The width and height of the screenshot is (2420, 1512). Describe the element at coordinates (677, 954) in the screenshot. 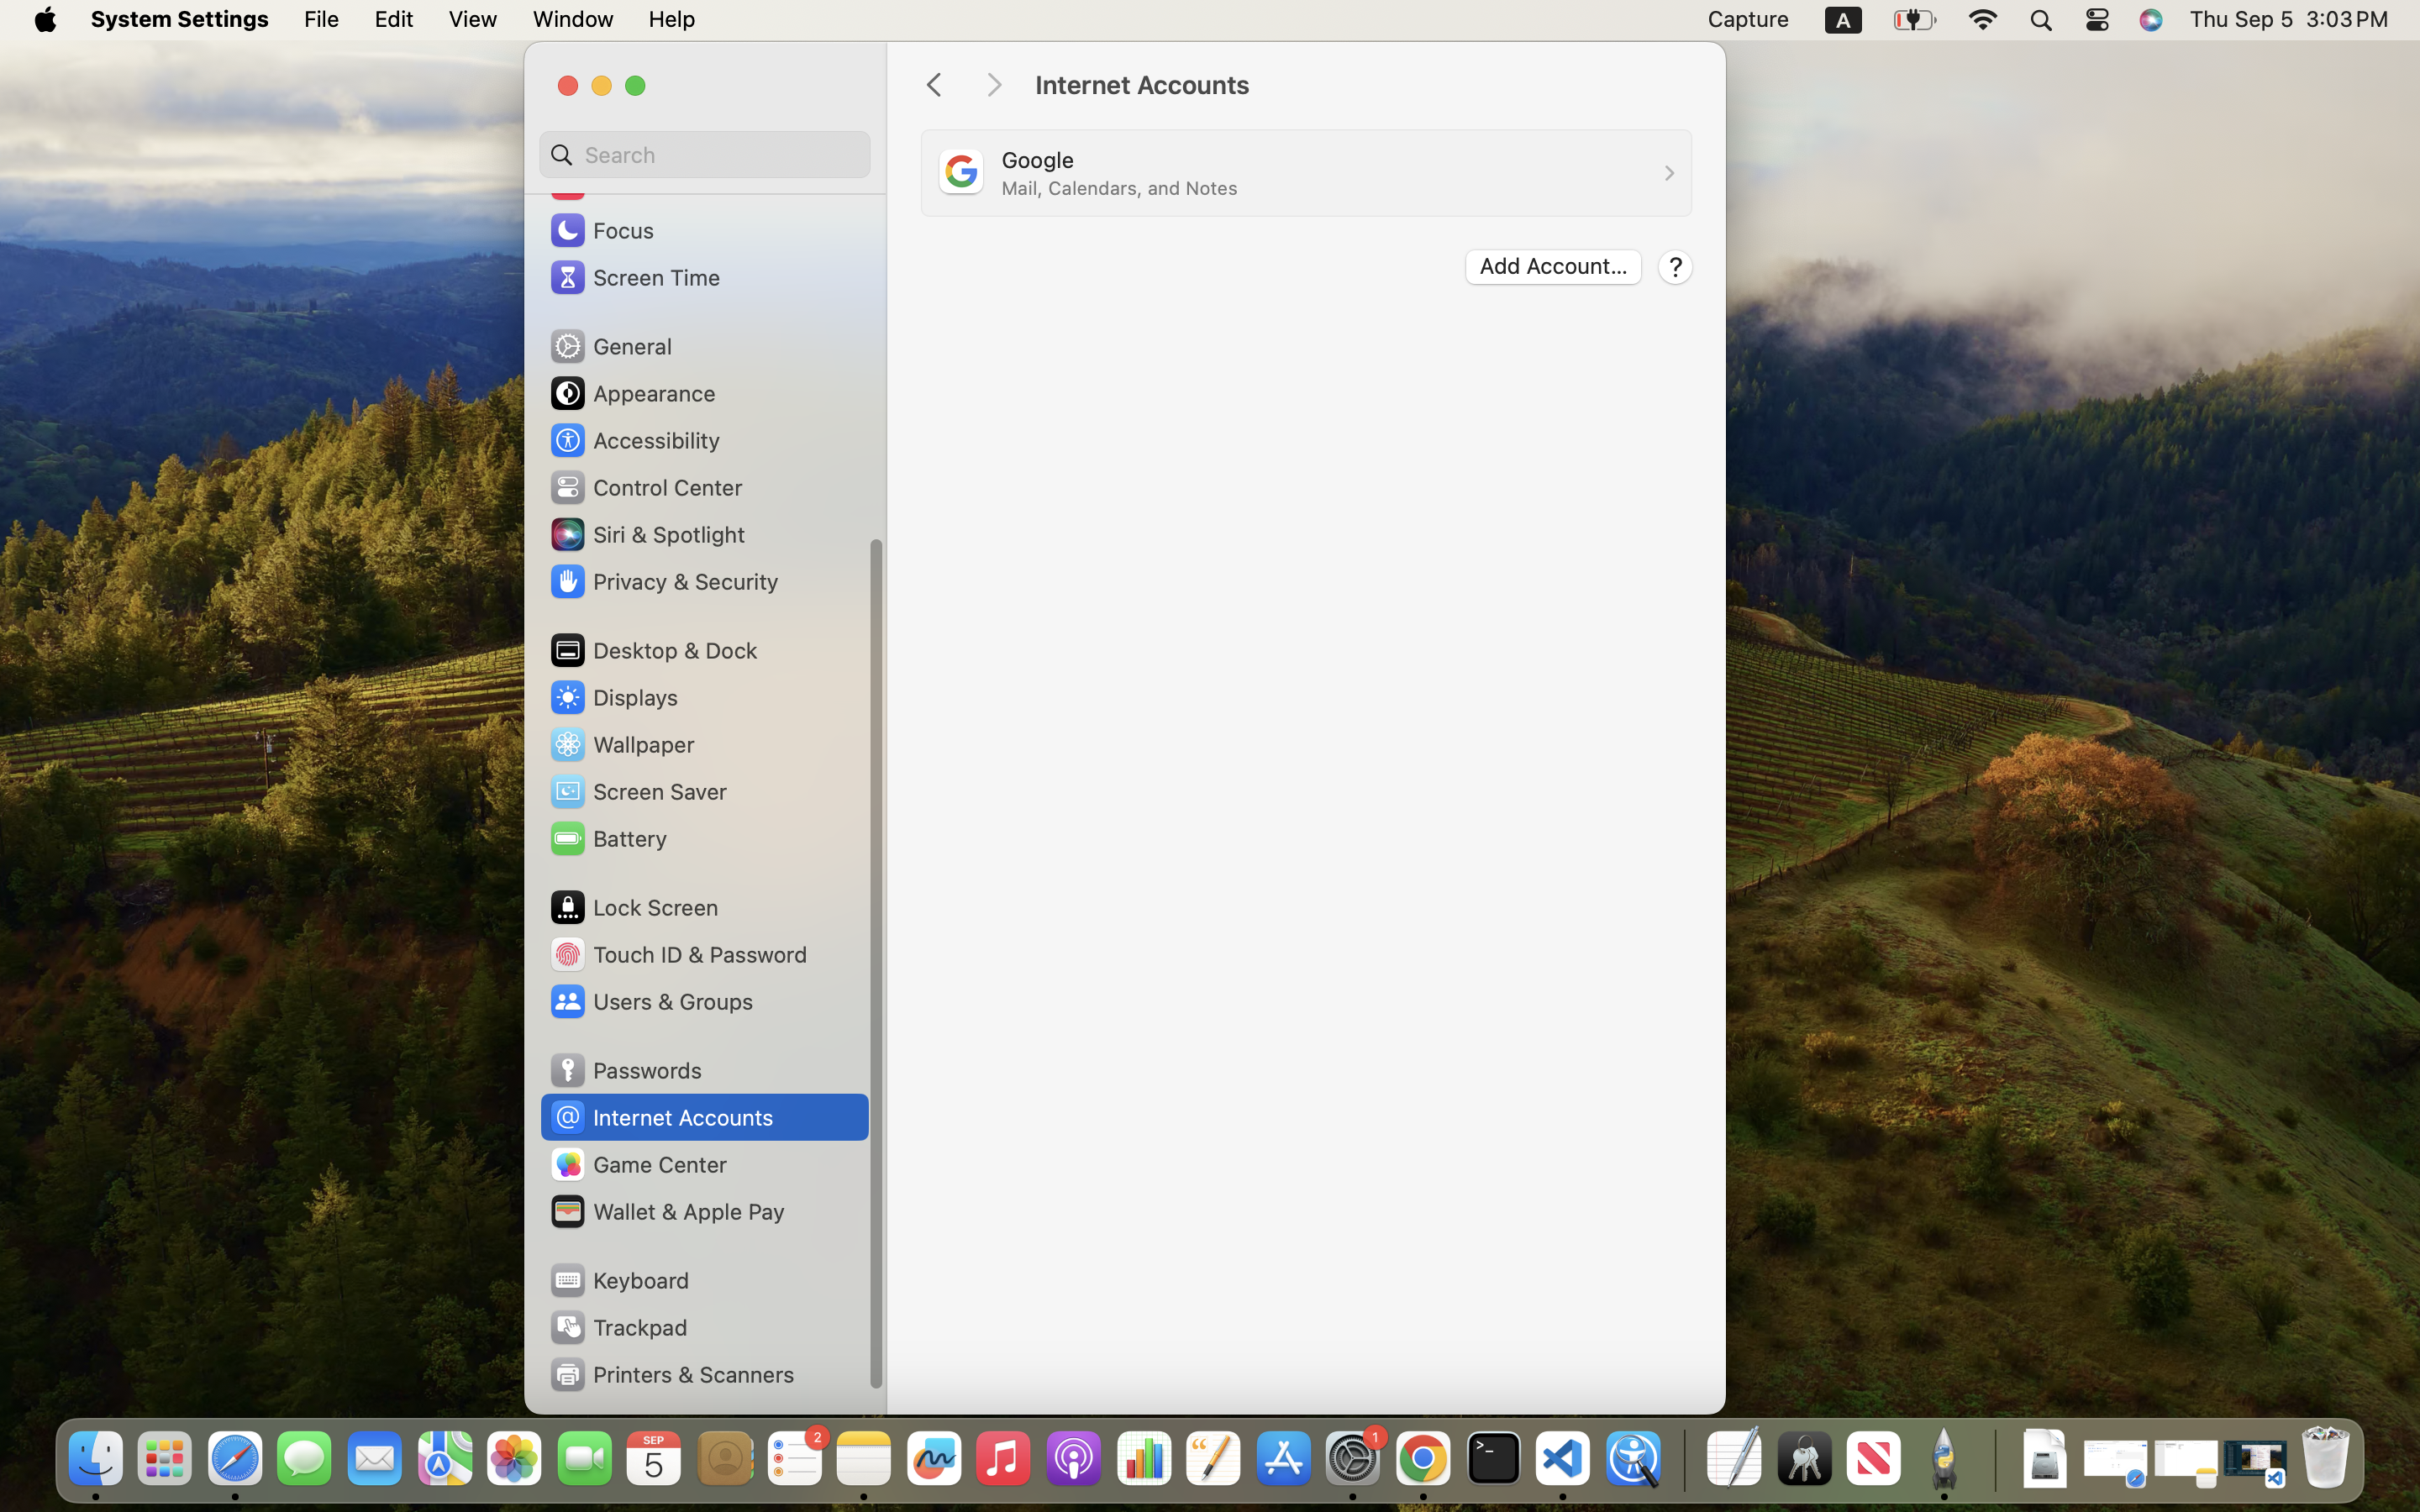

I see `Touch ID & Password` at that location.